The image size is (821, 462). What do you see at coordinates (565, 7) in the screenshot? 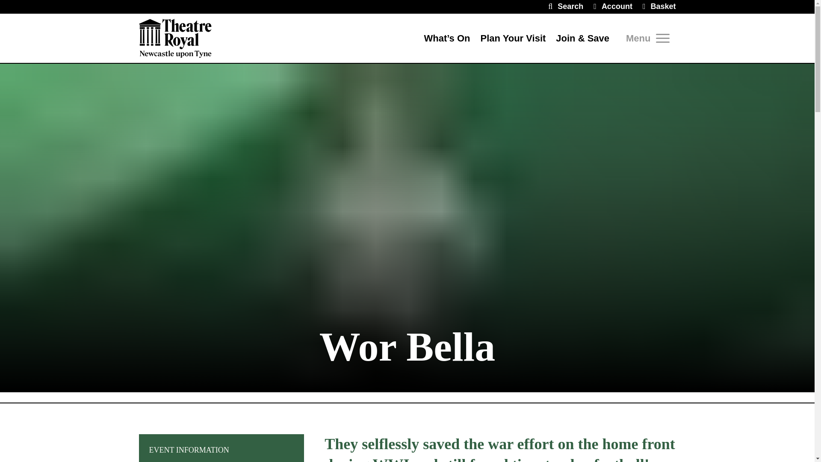
I see `Search` at bounding box center [565, 7].